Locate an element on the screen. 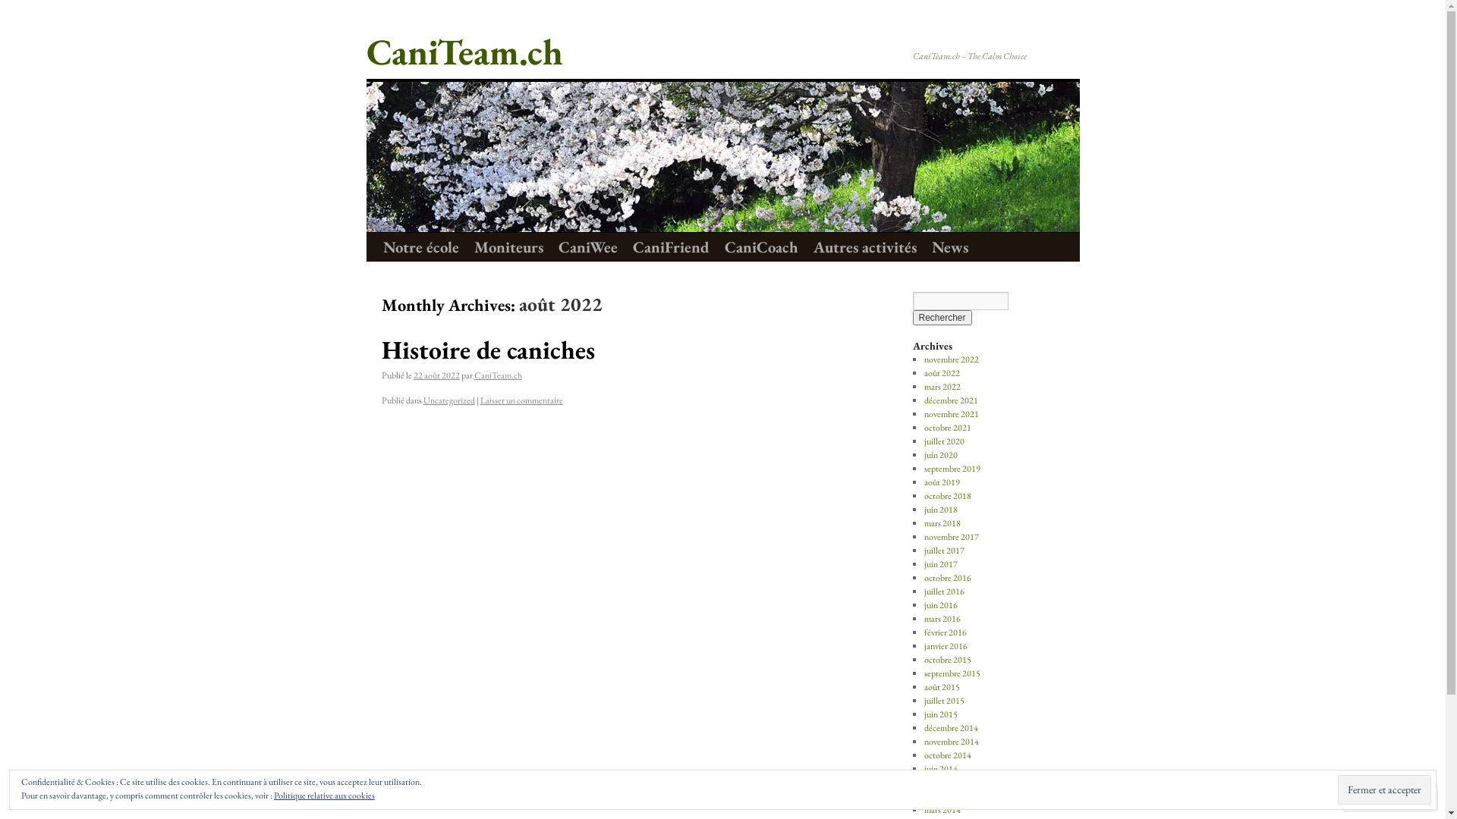 The image size is (1457, 819). Laisser un commentaire is located at coordinates (521, 400).